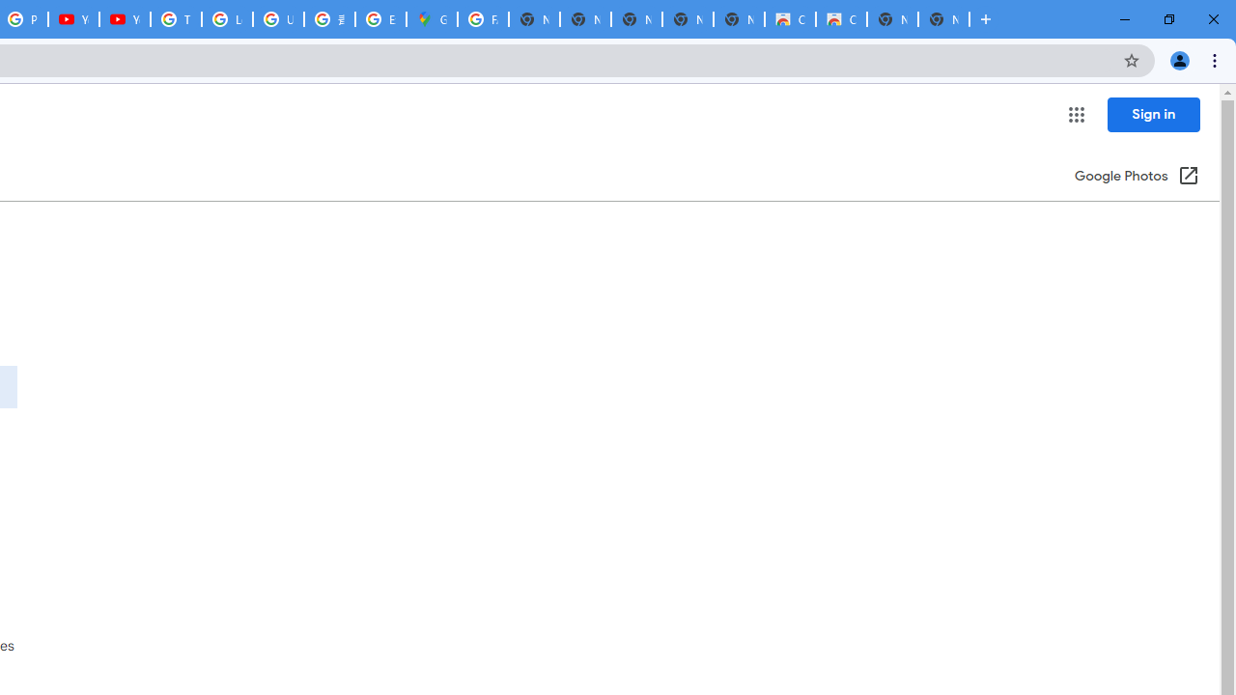 This screenshot has width=1236, height=695. Describe the element at coordinates (432, 19) in the screenshot. I see `Google Maps` at that location.